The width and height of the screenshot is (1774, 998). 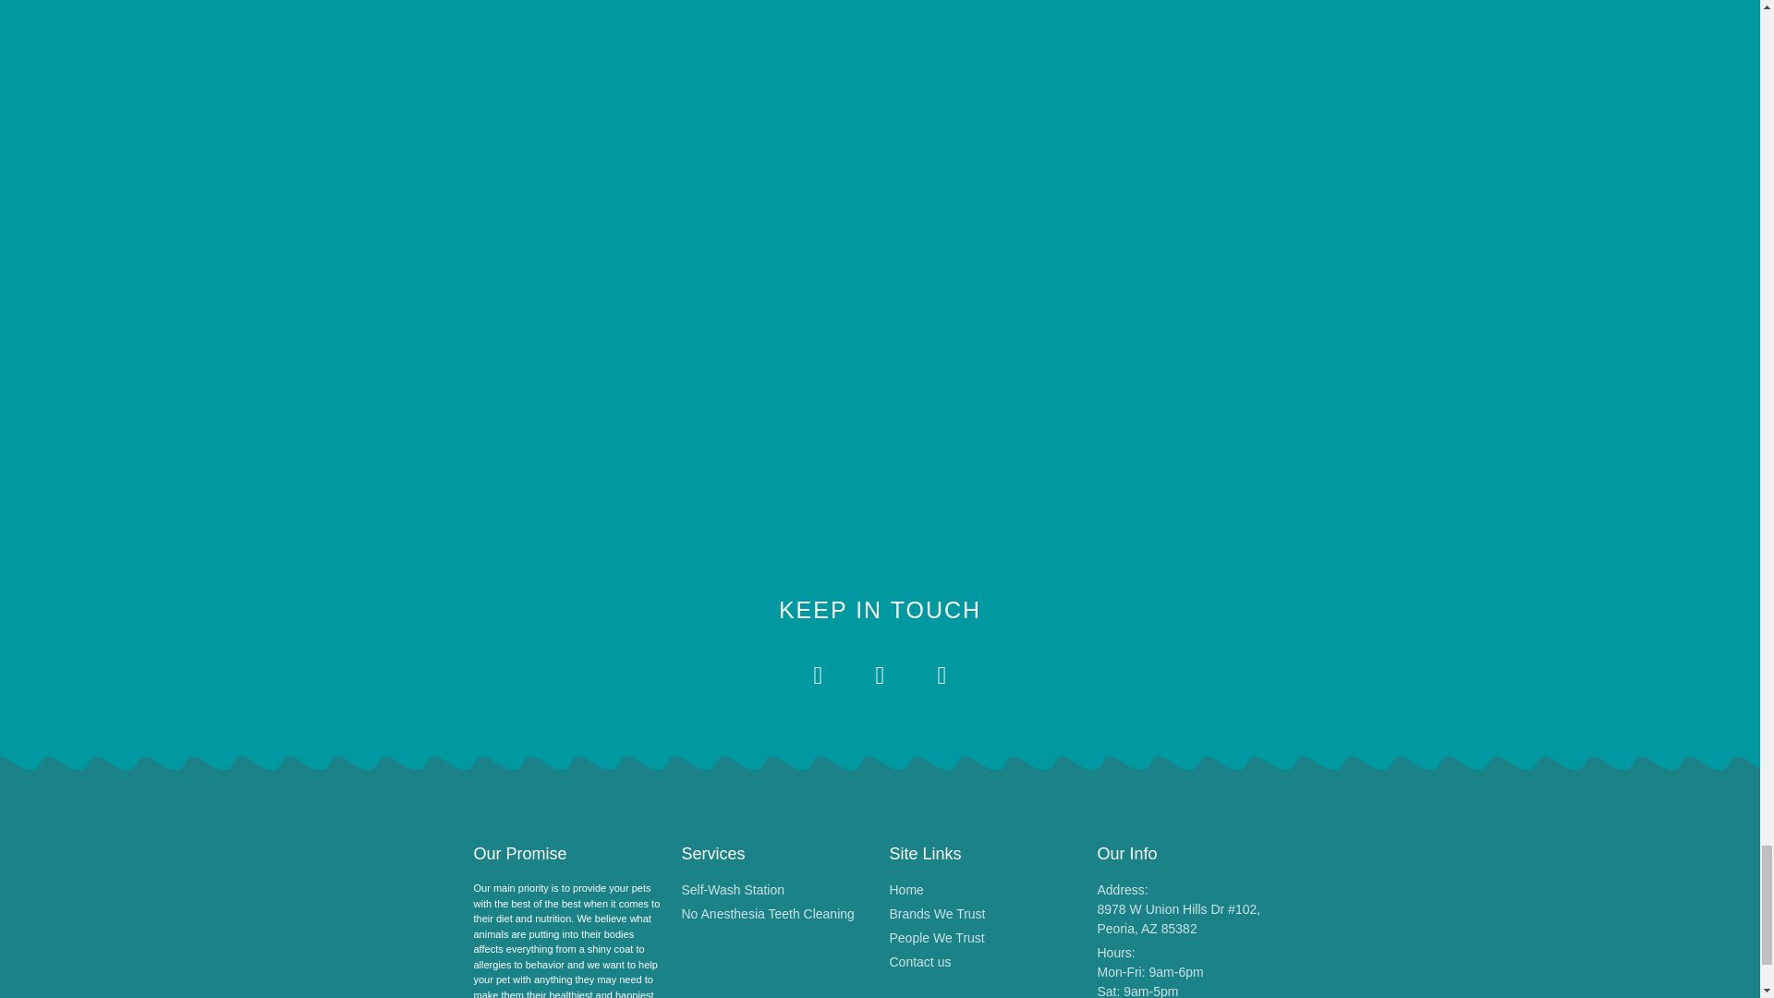 I want to click on People We Trust, so click(x=1192, y=970).